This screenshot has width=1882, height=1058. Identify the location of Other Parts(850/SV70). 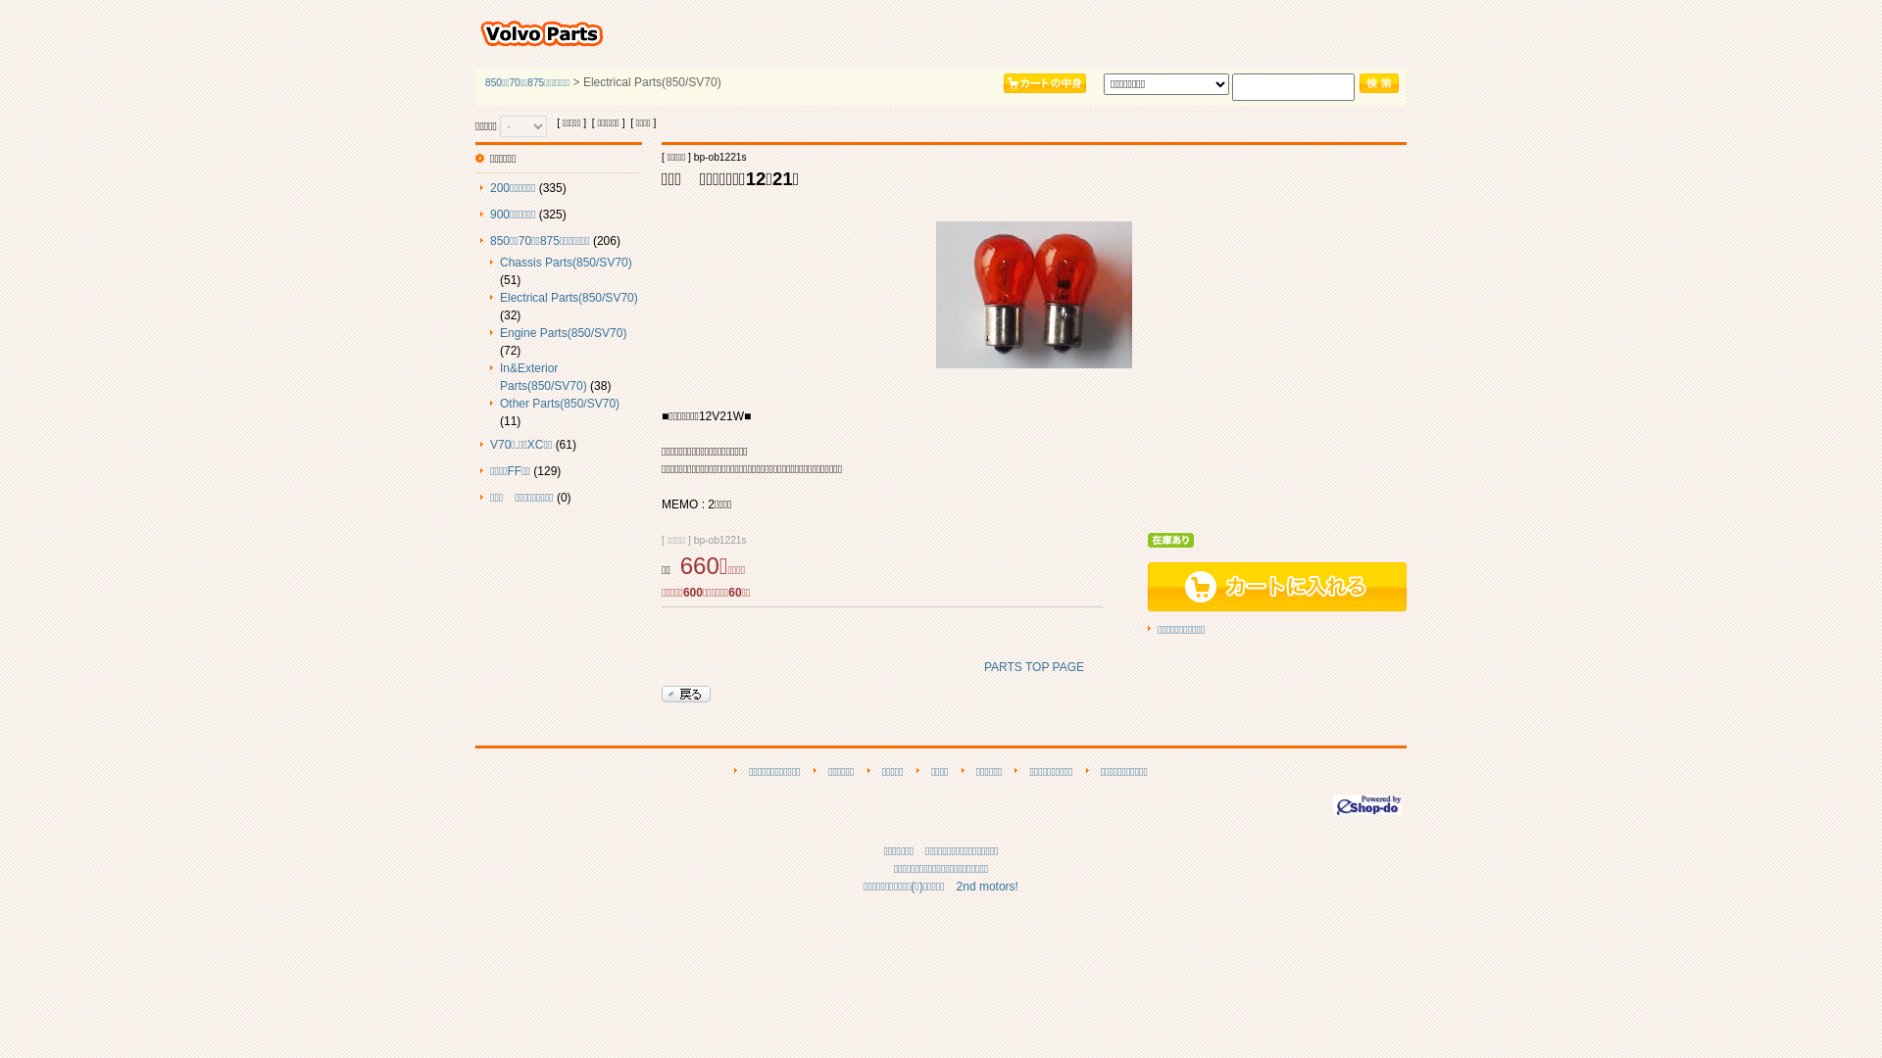
(560, 404).